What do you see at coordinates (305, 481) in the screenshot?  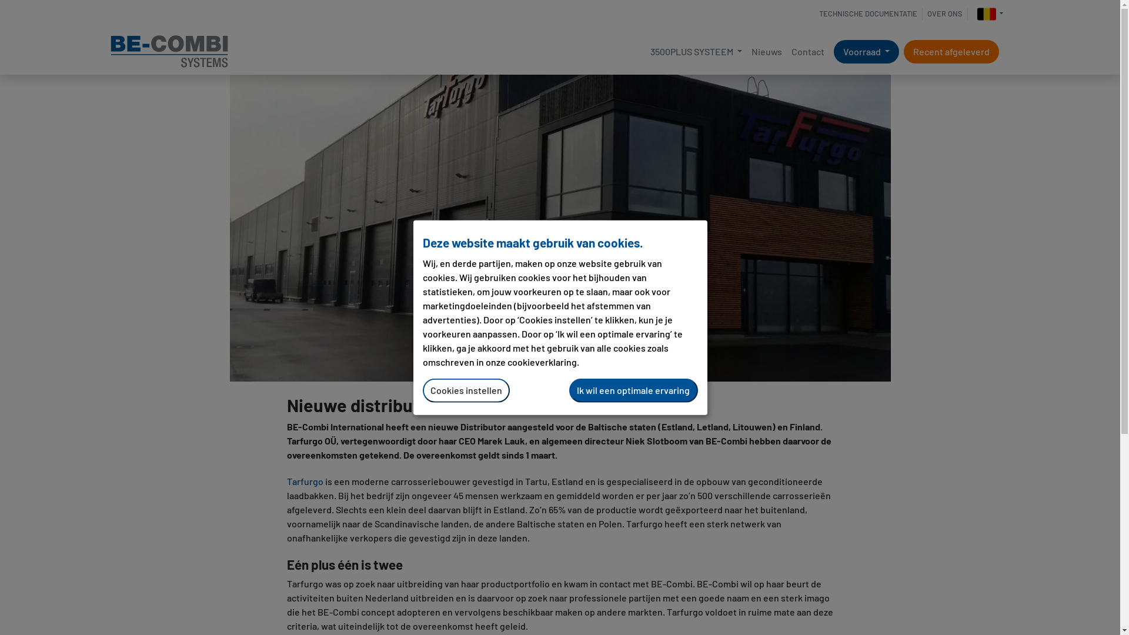 I see `Tarfurgo` at bounding box center [305, 481].